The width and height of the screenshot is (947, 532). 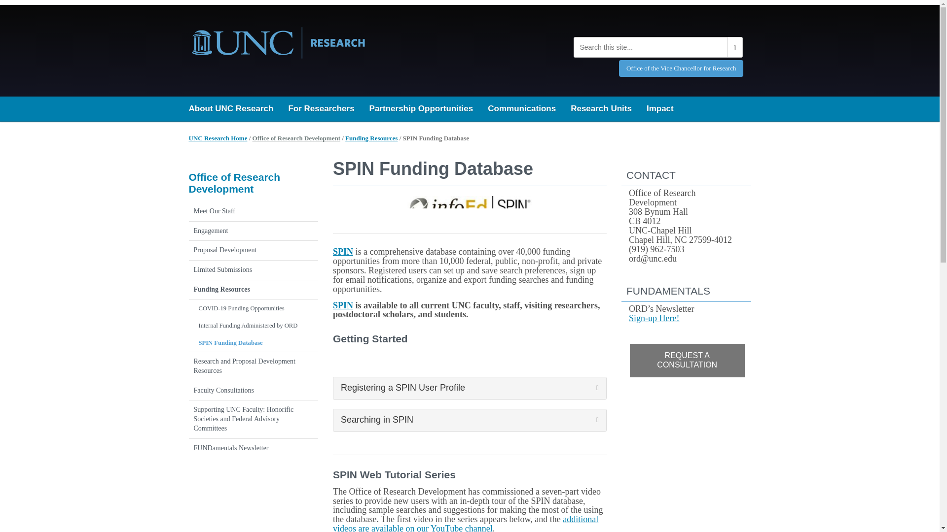 I want to click on SPIN Funding Database, so click(x=254, y=343).